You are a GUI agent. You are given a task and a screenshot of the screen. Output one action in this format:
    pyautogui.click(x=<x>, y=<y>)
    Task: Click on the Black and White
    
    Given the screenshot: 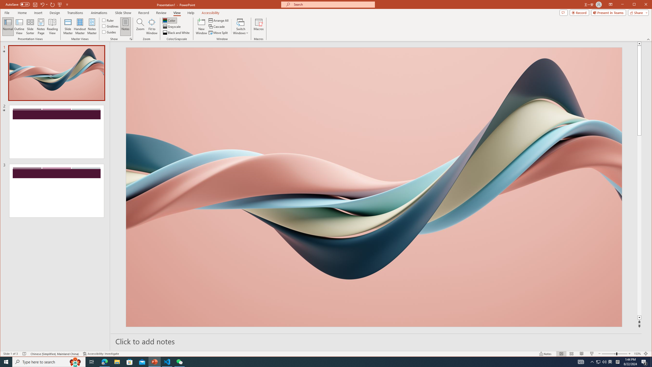 What is the action you would take?
    pyautogui.click(x=177, y=33)
    